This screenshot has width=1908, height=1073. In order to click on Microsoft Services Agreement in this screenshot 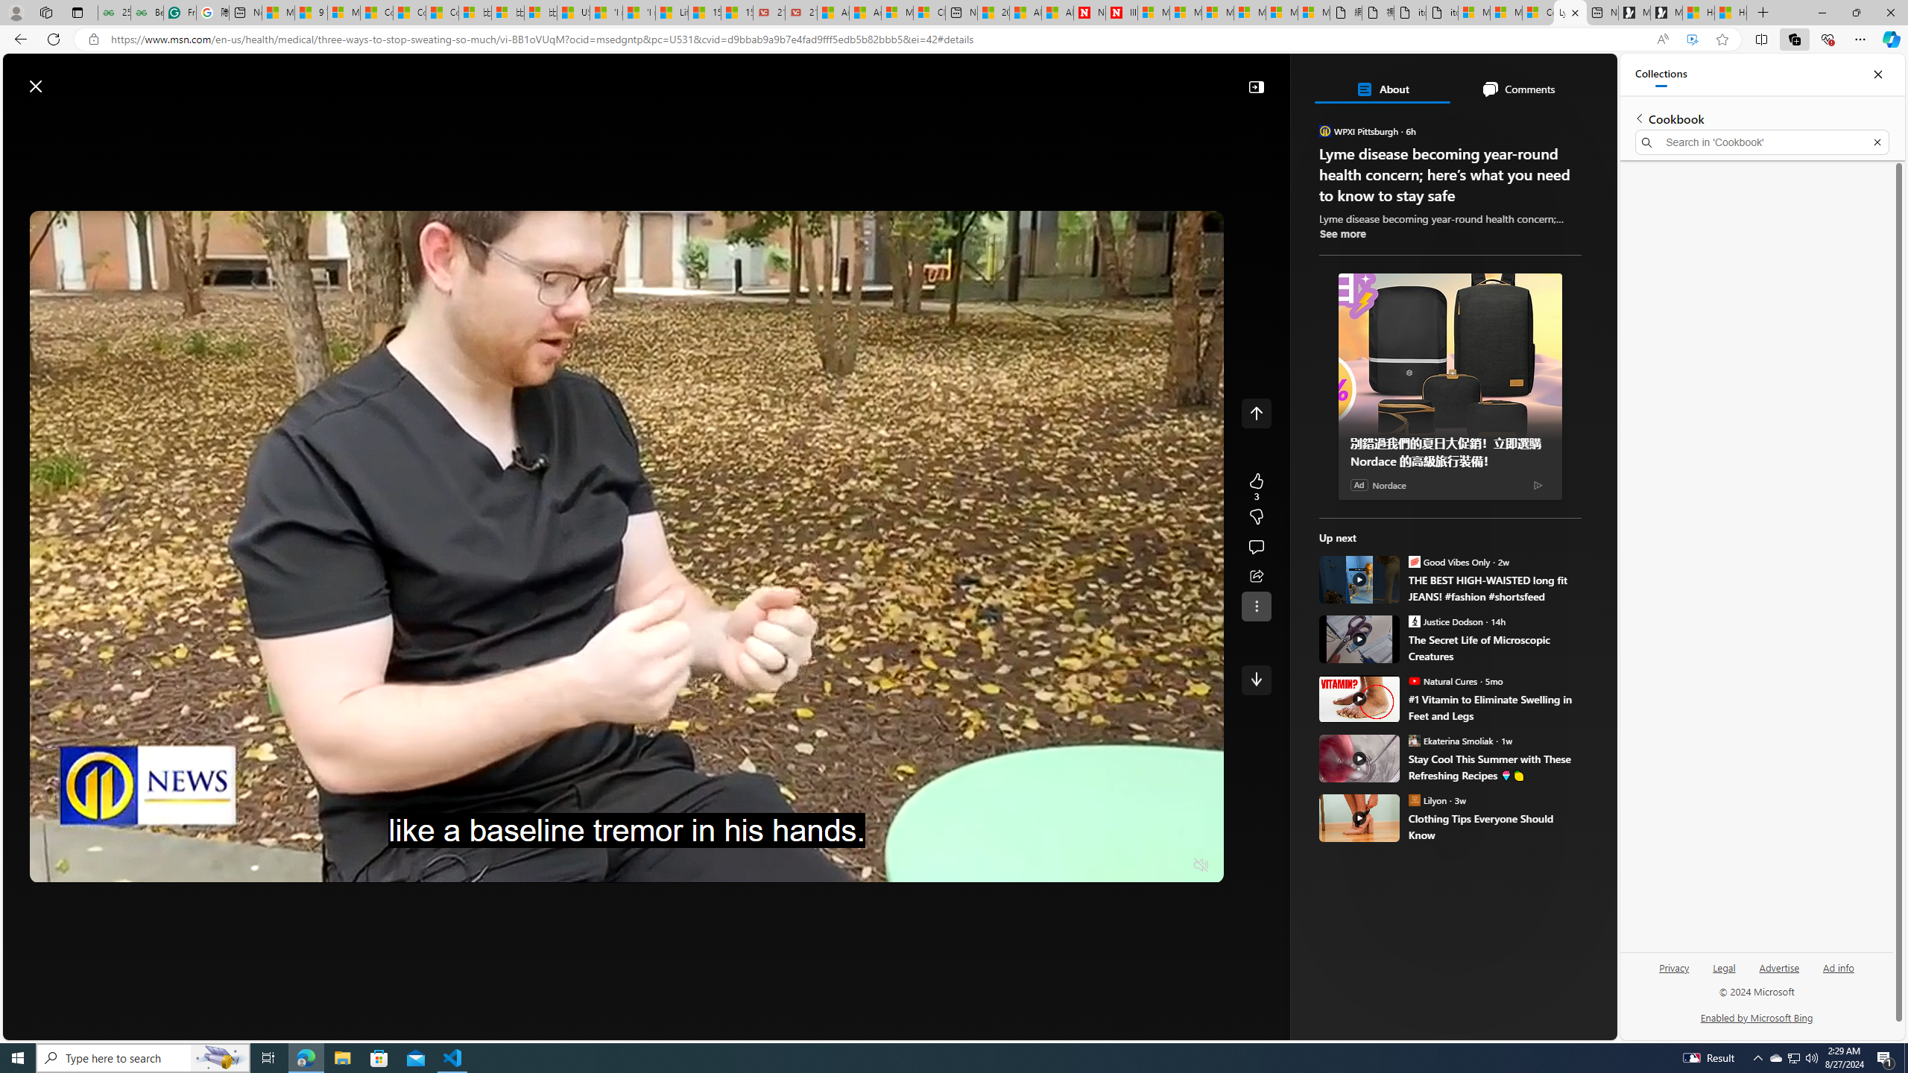, I will do `click(1185, 13)`.